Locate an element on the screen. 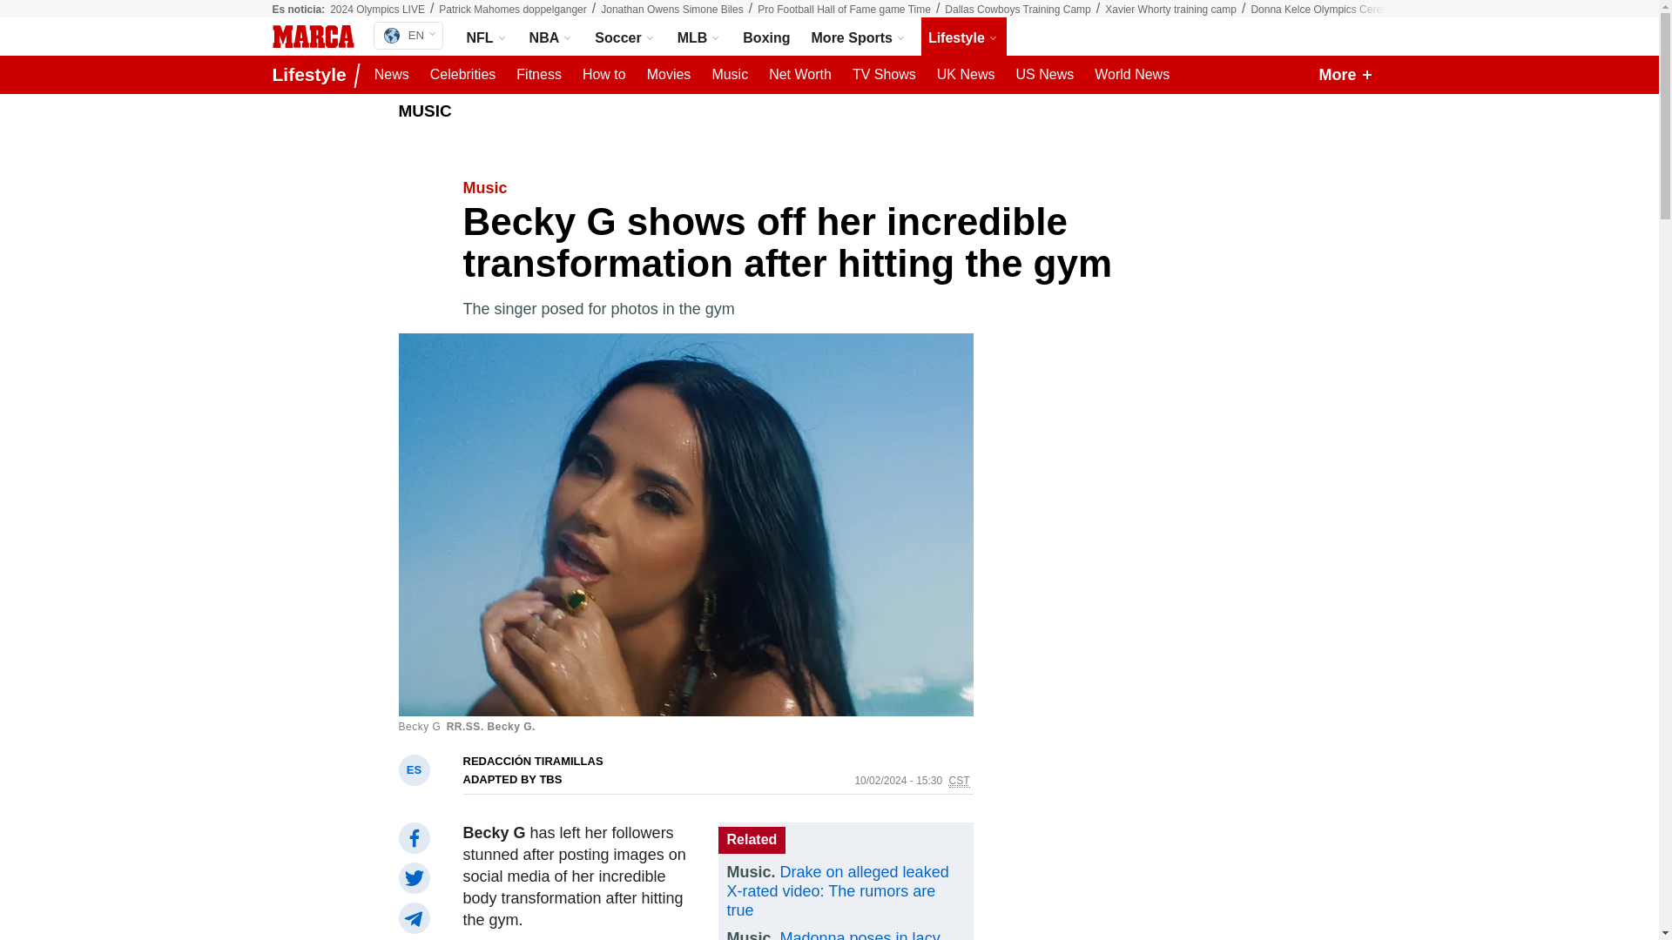 This screenshot has width=1672, height=940. Donna Kelce Olympics Ceremony is located at coordinates (392, 75).